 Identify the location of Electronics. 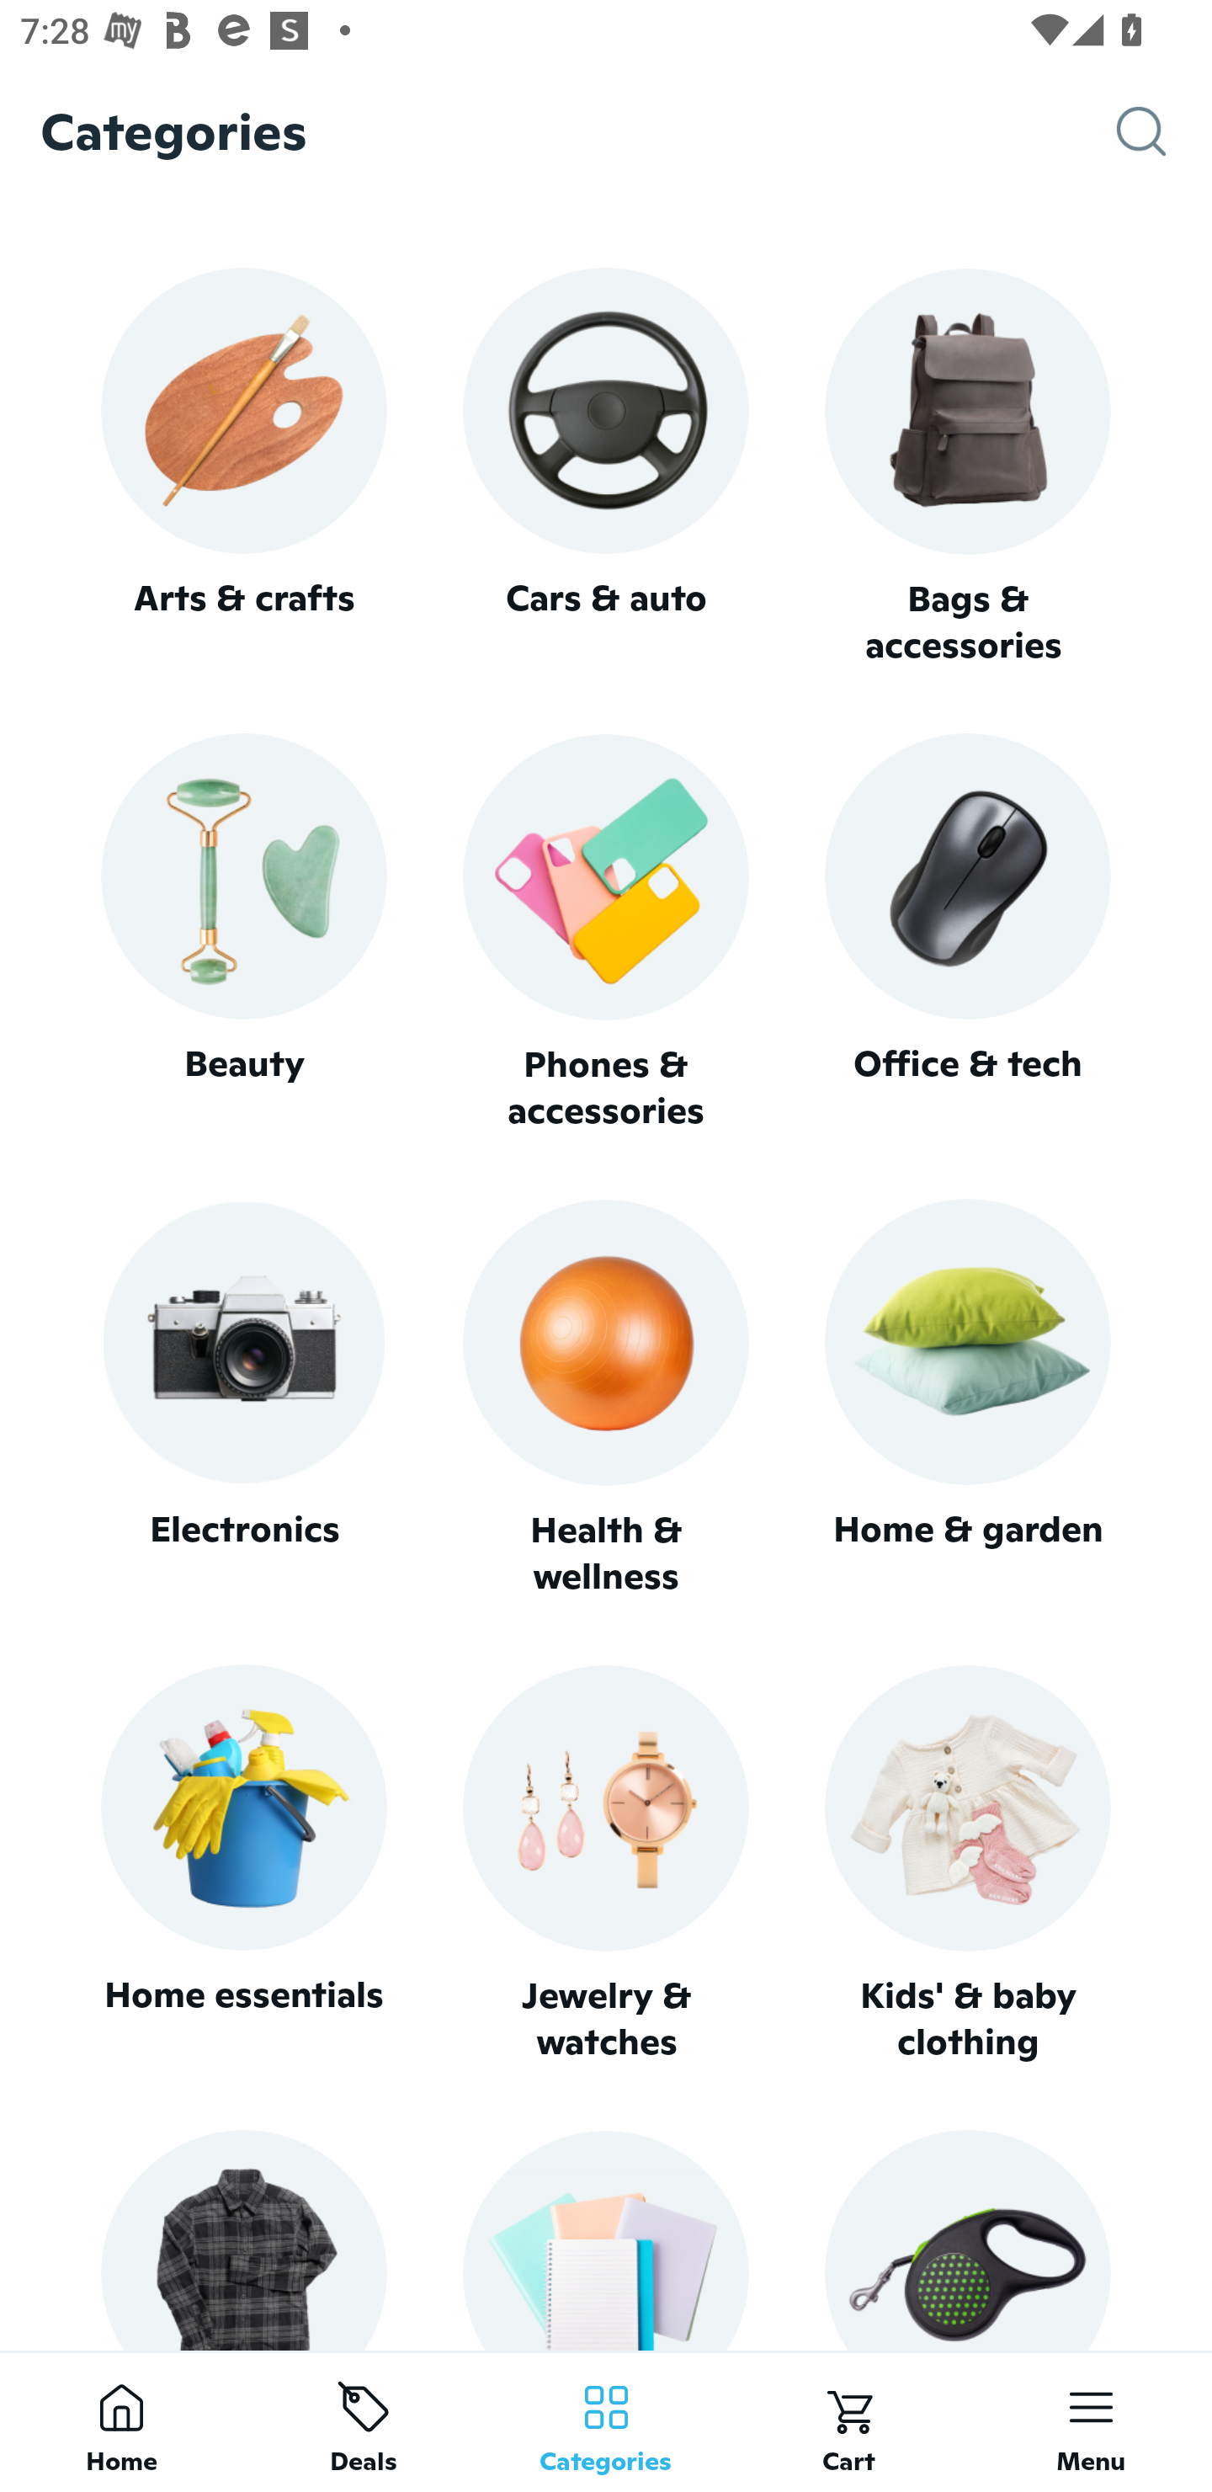
(243, 1399).